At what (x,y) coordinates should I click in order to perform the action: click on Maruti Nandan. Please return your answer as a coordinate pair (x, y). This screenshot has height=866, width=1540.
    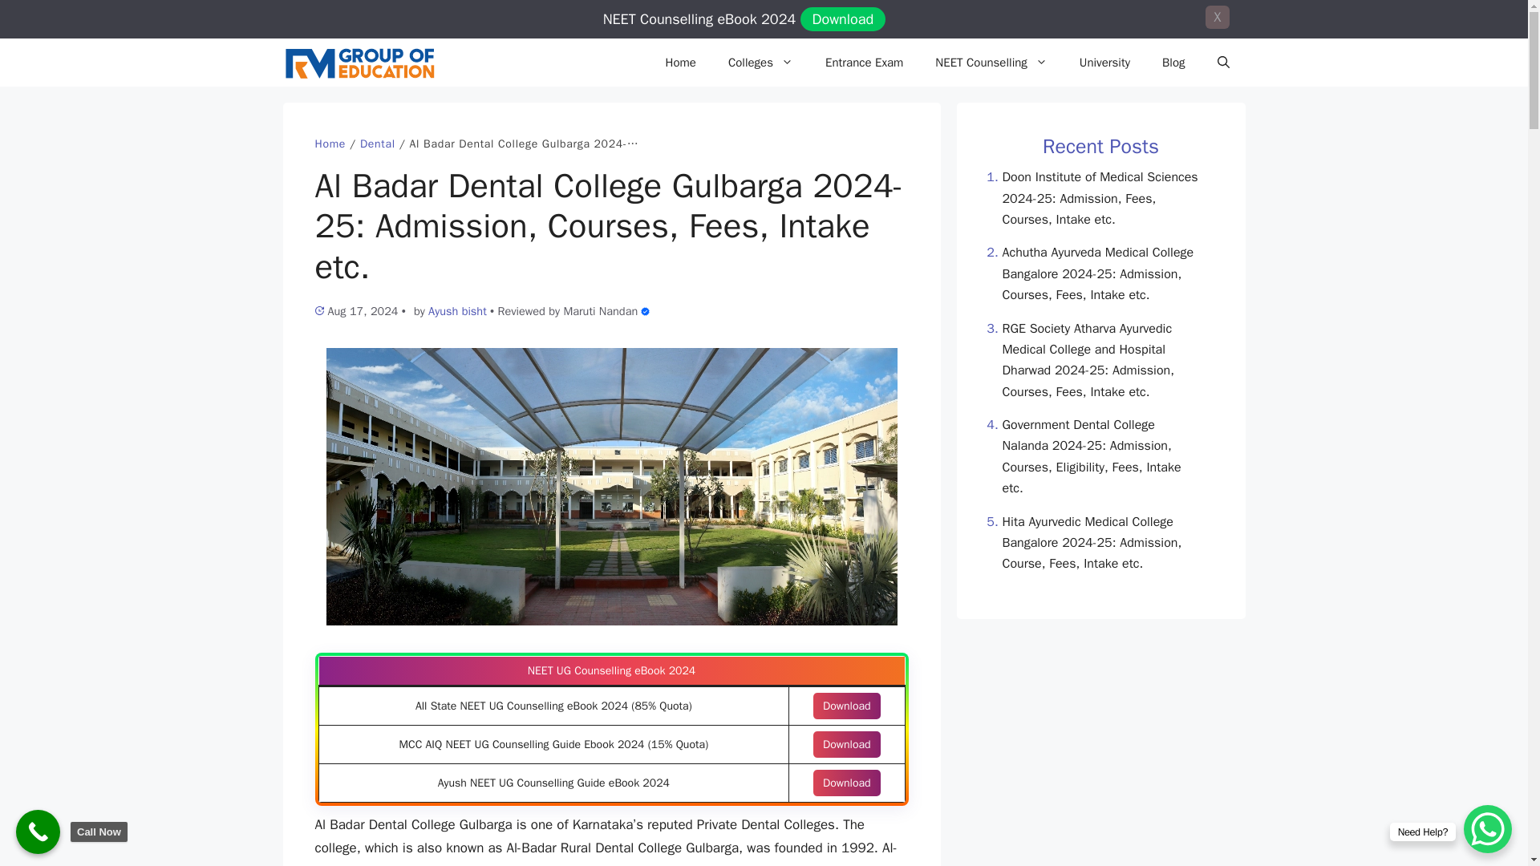
    Looking at the image, I should click on (600, 311).